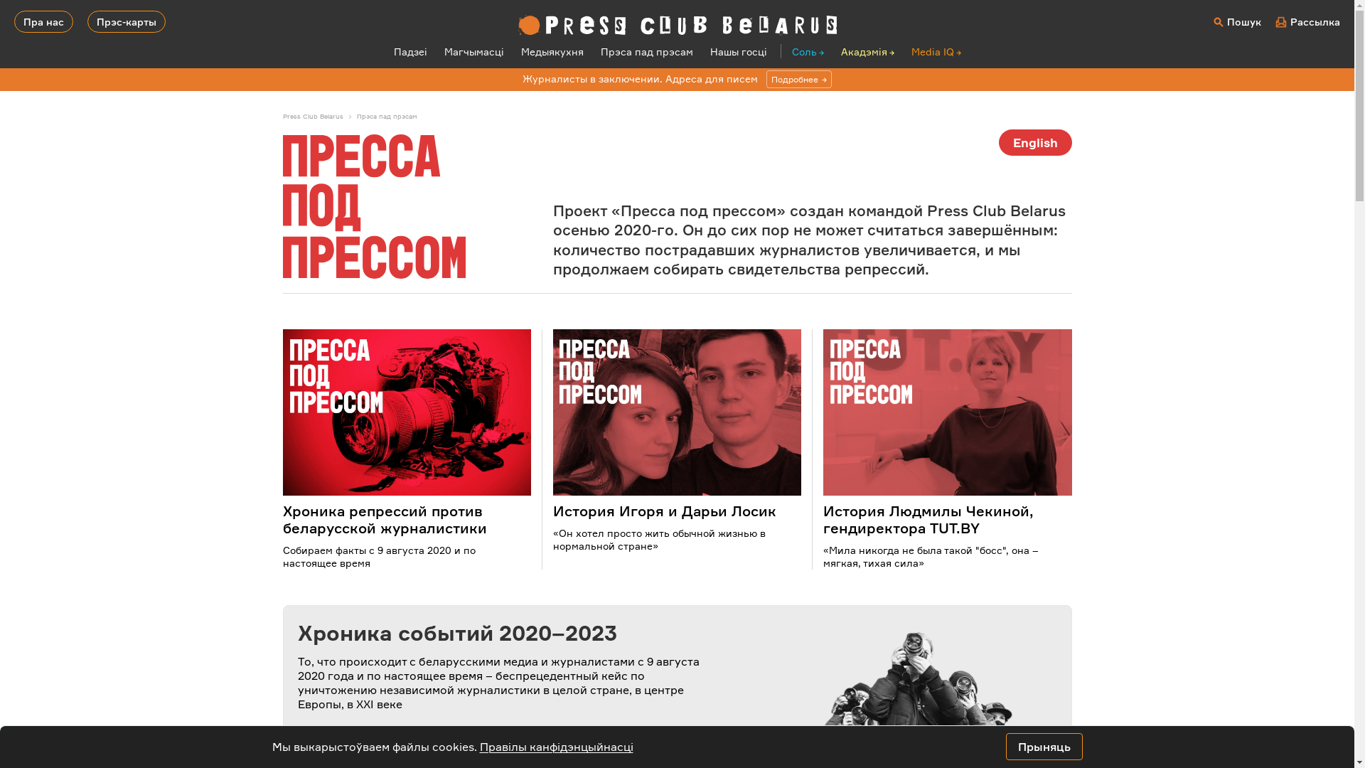 The width and height of the screenshot is (1365, 768). What do you see at coordinates (320, 117) in the screenshot?
I see `Press Club Belarus` at bounding box center [320, 117].